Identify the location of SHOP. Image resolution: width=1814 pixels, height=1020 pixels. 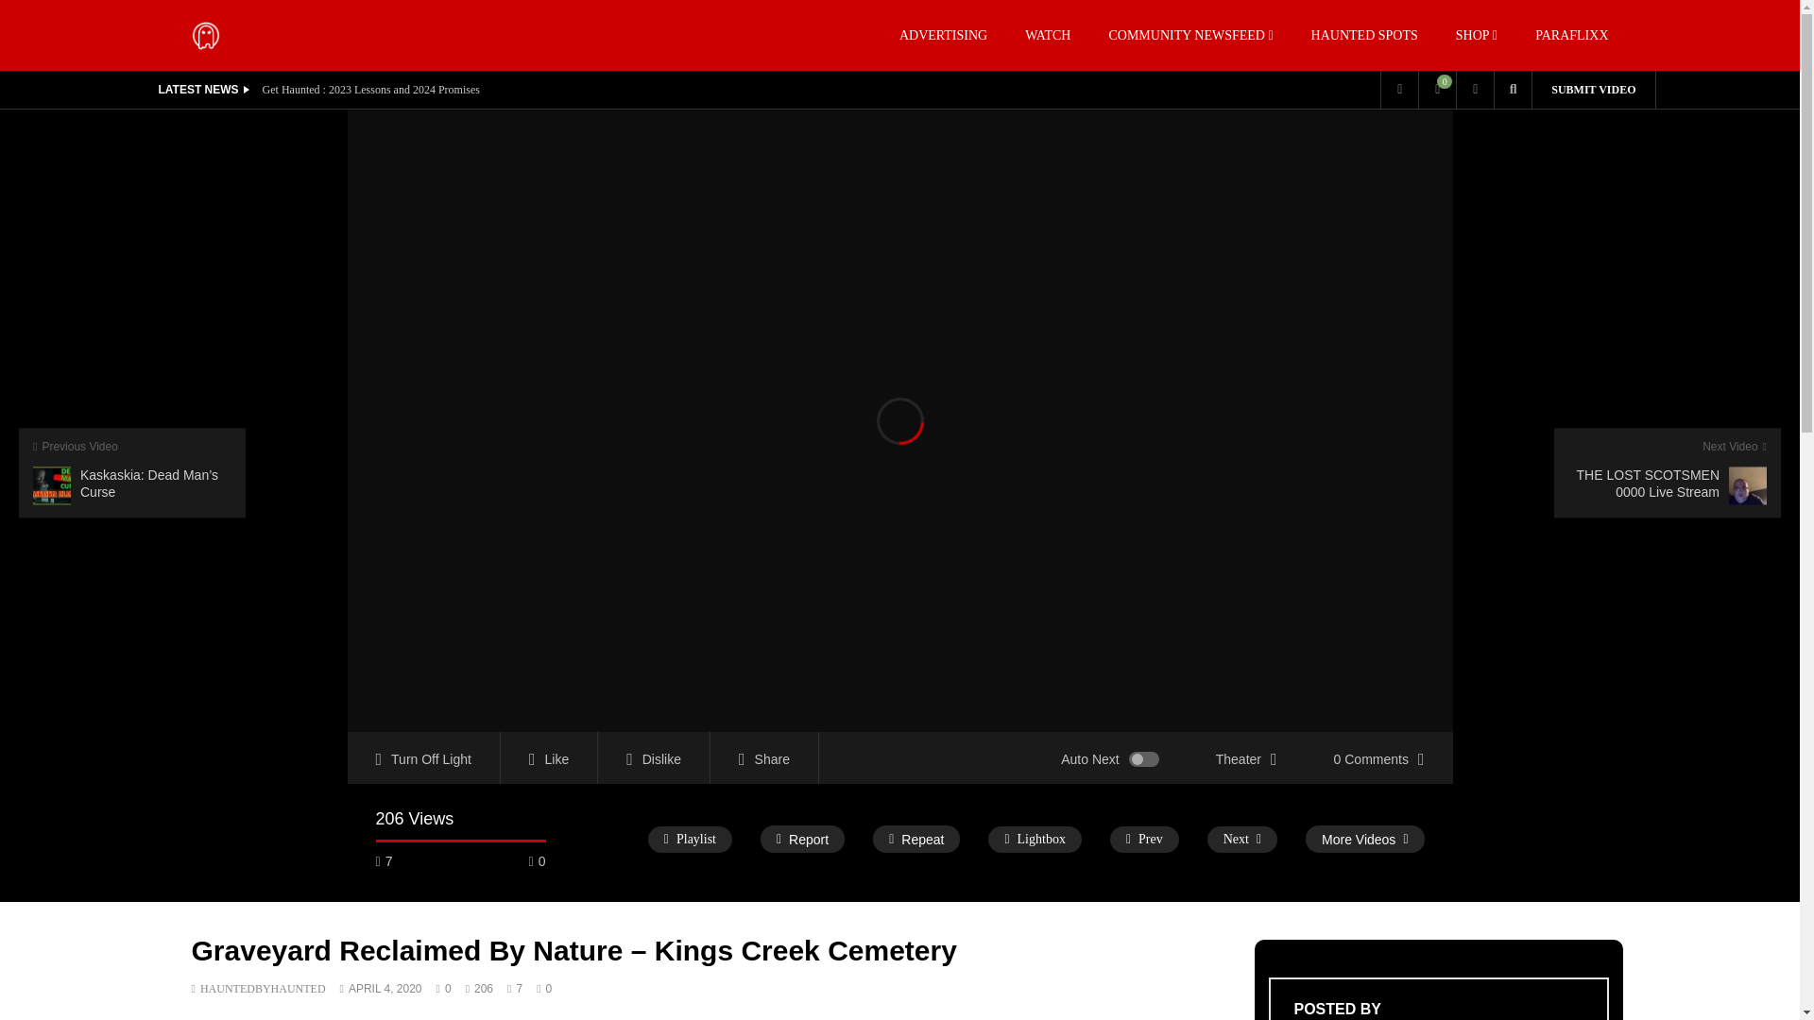
(1476, 35).